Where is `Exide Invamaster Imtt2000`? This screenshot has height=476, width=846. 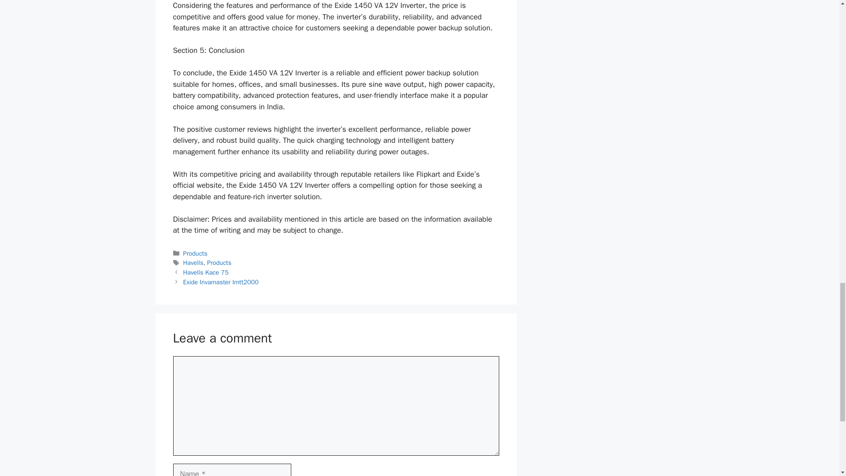
Exide Invamaster Imtt2000 is located at coordinates (221, 282).